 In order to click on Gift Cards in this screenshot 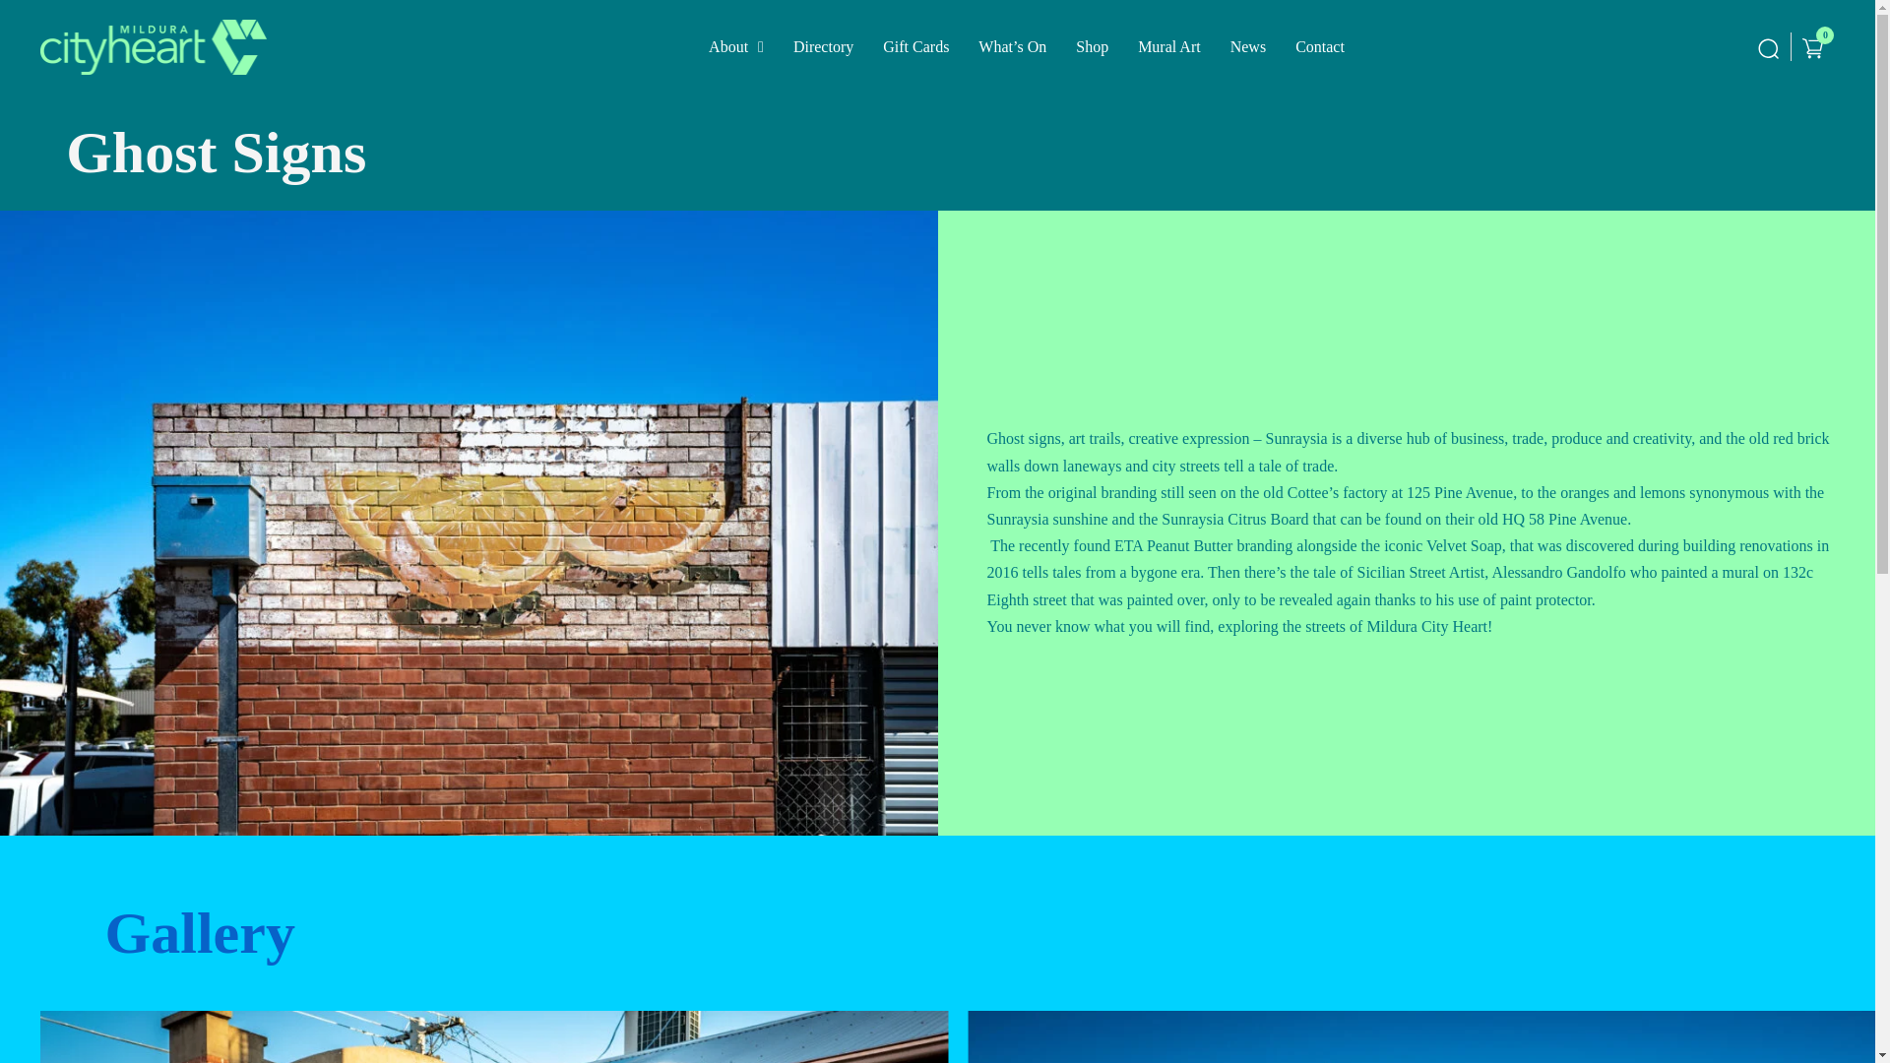, I will do `click(915, 47)`.